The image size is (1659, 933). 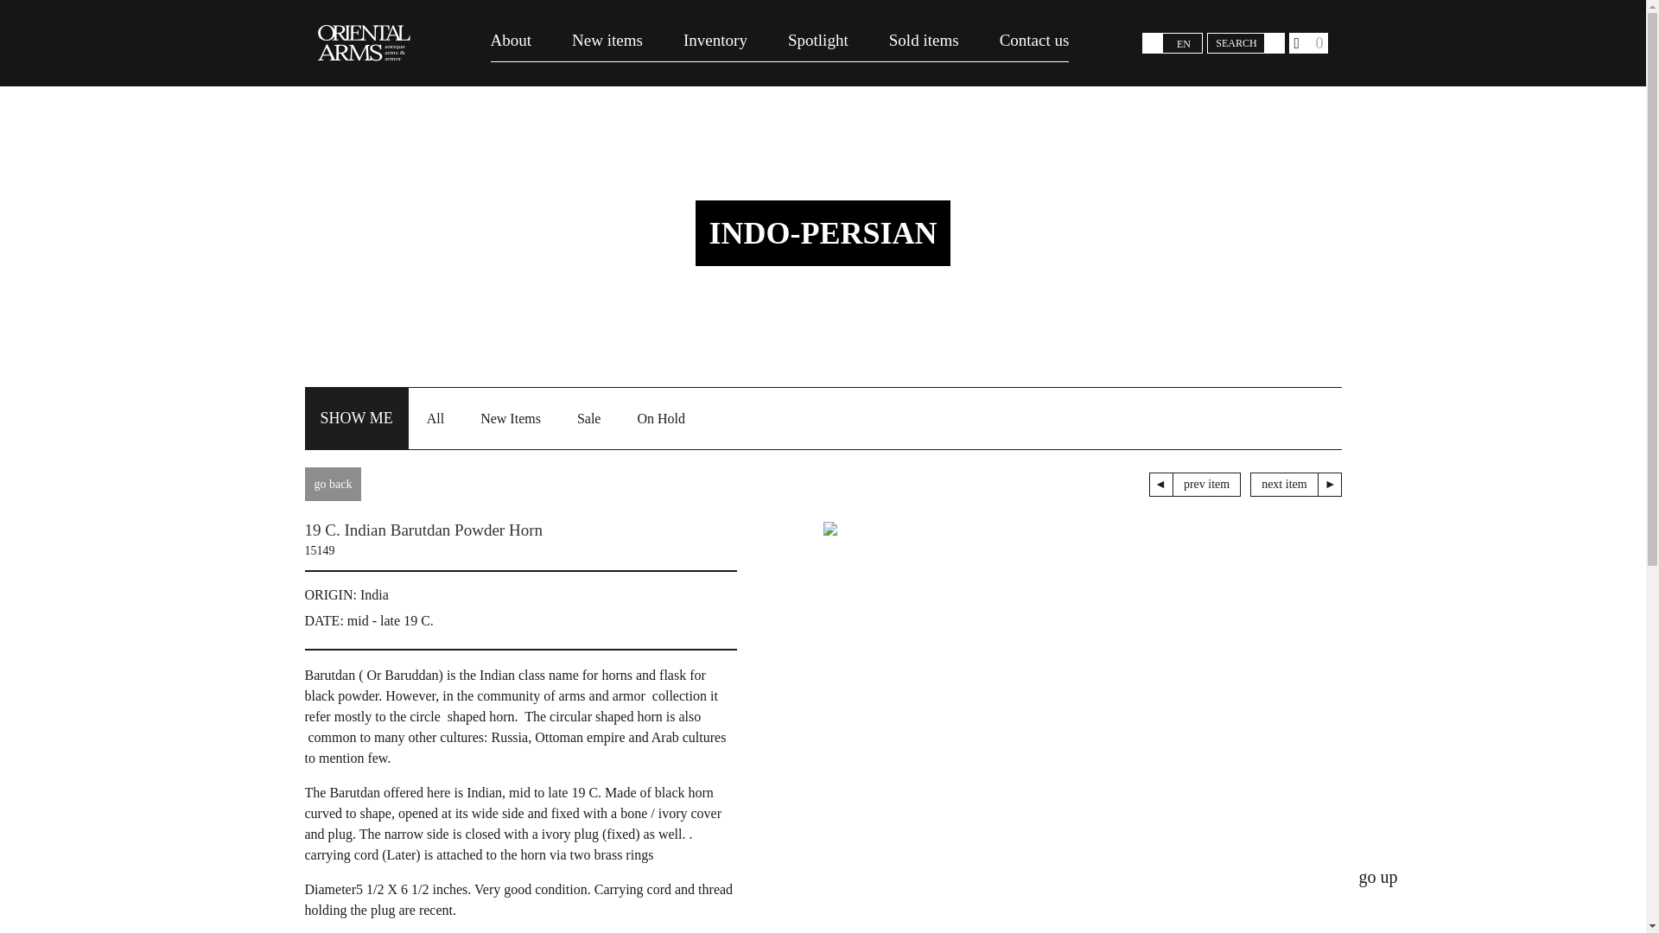 I want to click on On Hold, so click(x=660, y=416).